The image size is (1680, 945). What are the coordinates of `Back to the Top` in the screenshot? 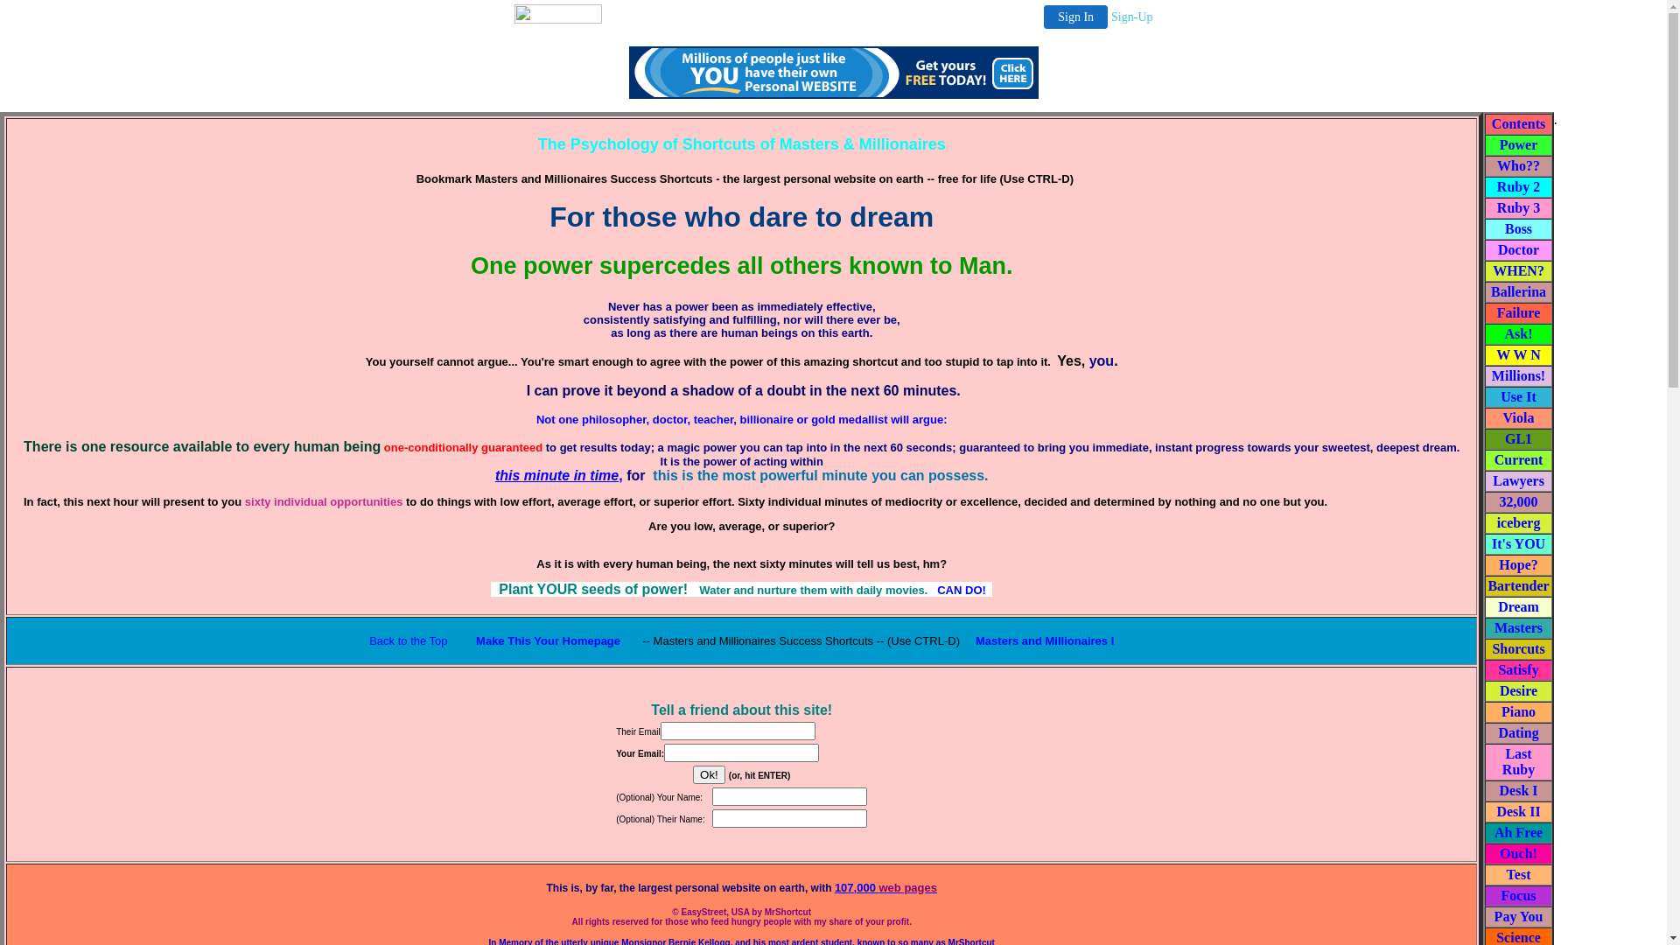 It's located at (409, 640).